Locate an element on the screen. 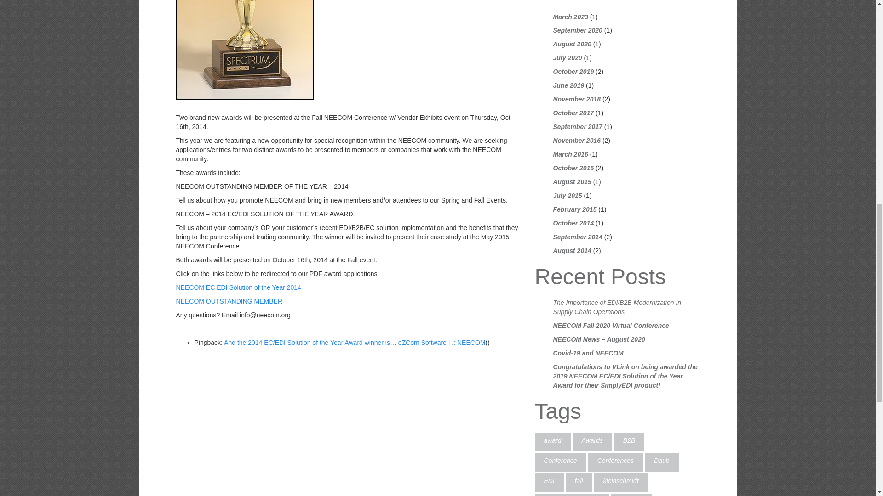  NEECOM OUTSTANDING MEMBER is located at coordinates (229, 301).